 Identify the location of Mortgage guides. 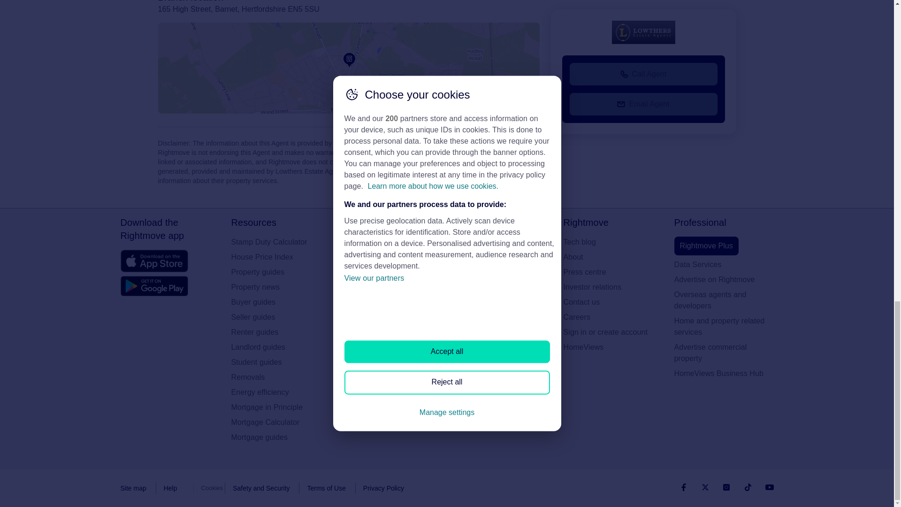
(281, 438).